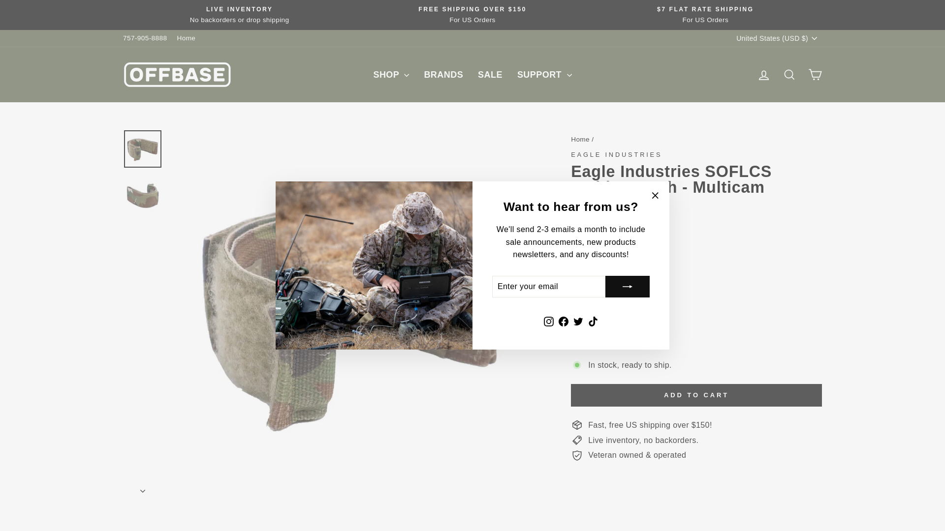  Describe the element at coordinates (789, 75) in the screenshot. I see `ICON-SEARCH` at that location.